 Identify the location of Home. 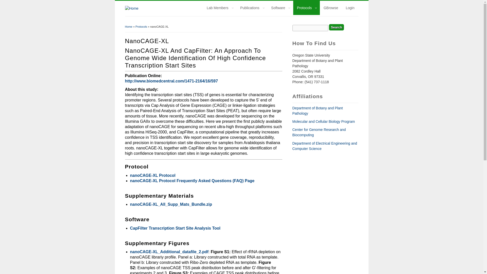
(128, 27).